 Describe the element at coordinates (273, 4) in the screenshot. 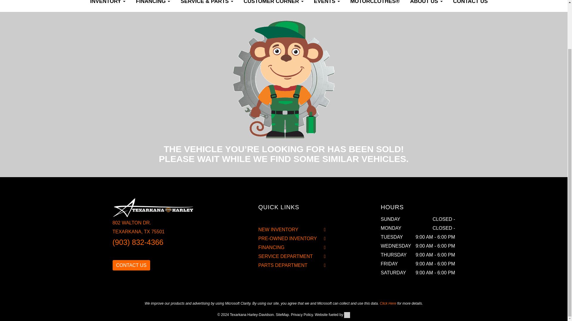

I see `CUSTOMER CORNER` at that location.